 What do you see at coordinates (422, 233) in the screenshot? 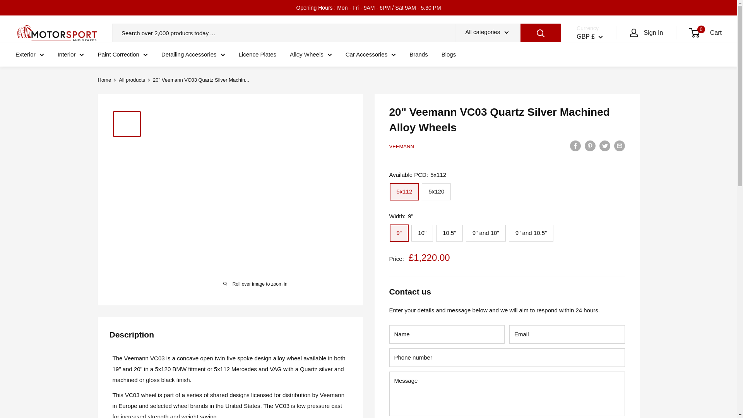
I see `10"` at bounding box center [422, 233].